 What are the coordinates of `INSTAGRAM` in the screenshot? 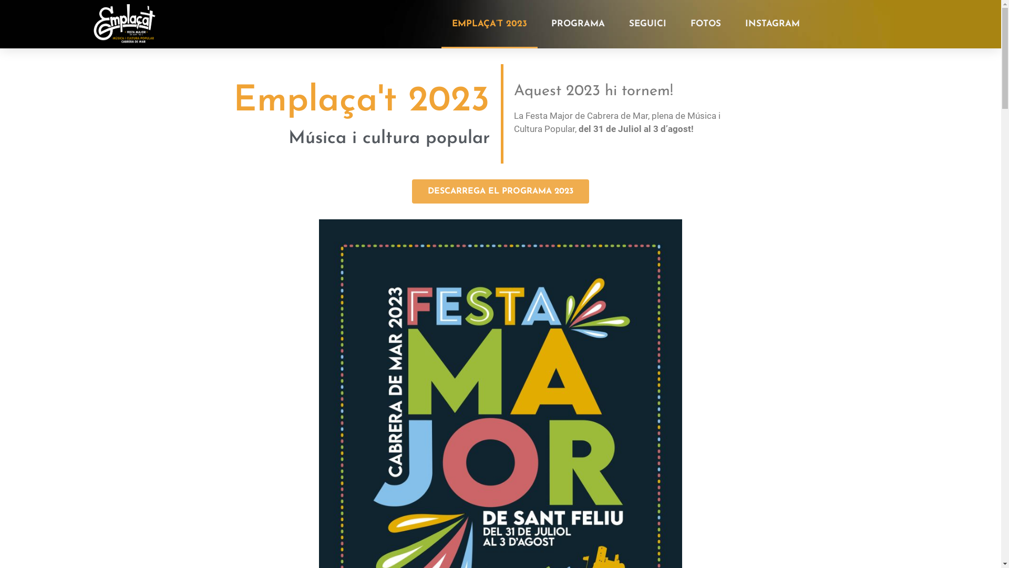 It's located at (773, 24).